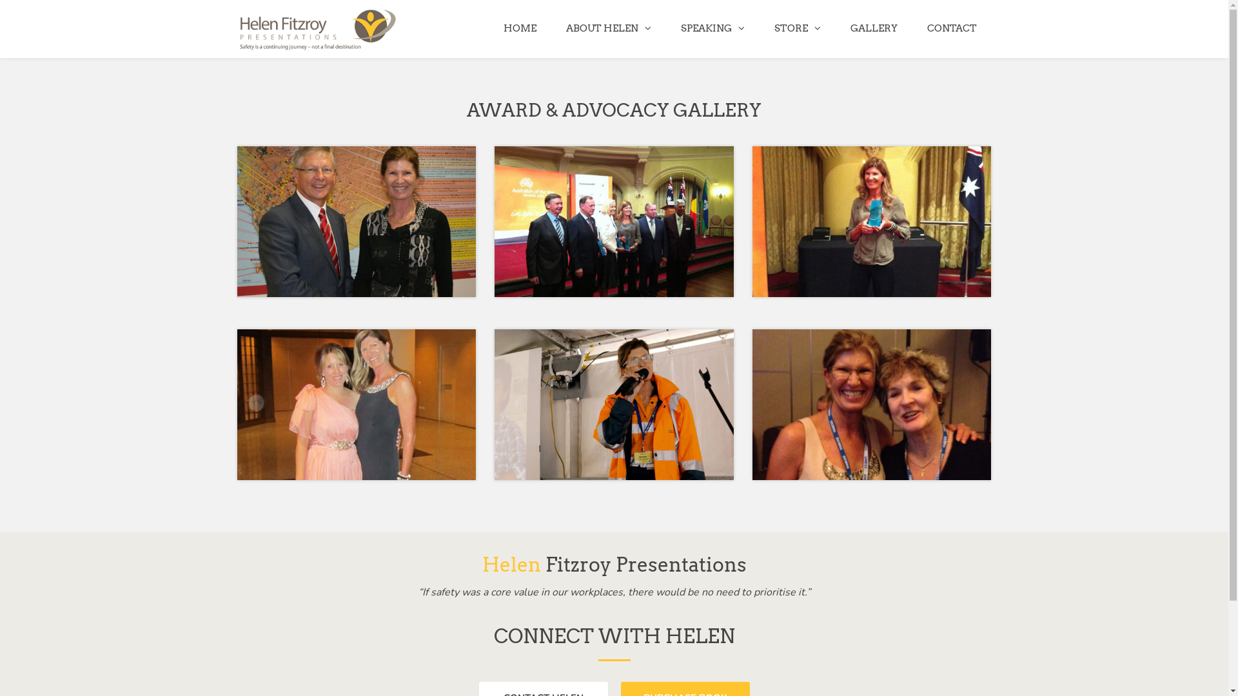 The height and width of the screenshot is (696, 1238). What do you see at coordinates (357, 222) in the screenshot?
I see `Helen-Fitzroy-Awards2` at bounding box center [357, 222].